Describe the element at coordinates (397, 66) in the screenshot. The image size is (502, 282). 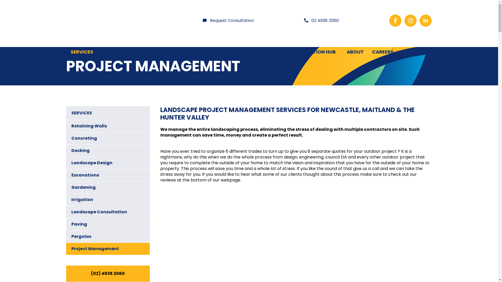
I see `RETAINING WALLS` at that location.